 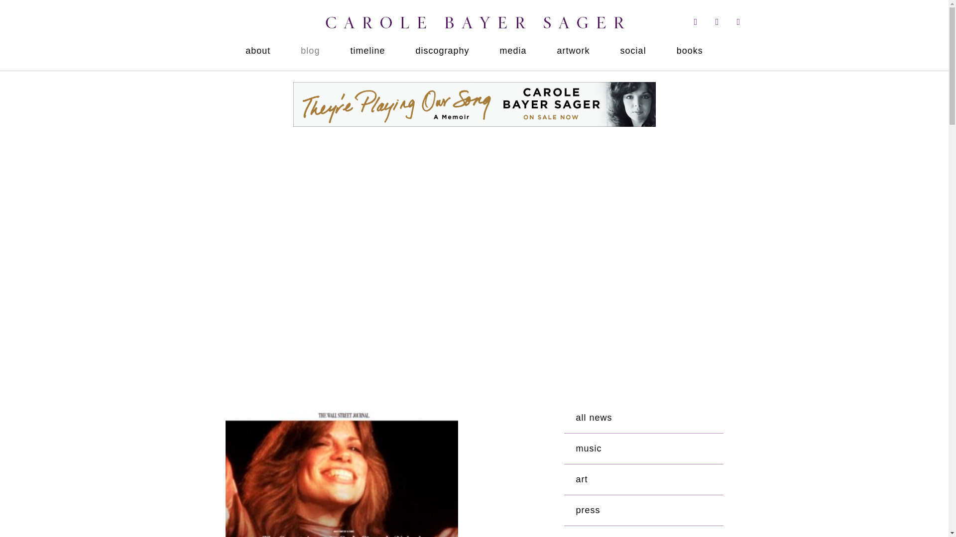 What do you see at coordinates (574, 47) in the screenshot?
I see `artwork` at bounding box center [574, 47].